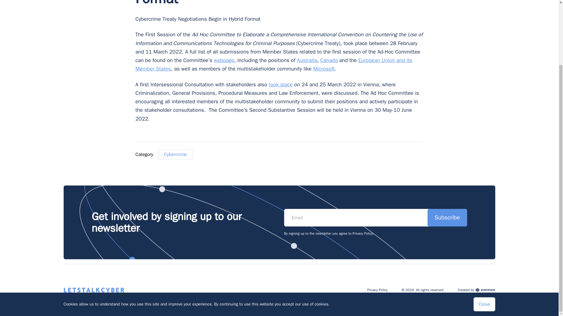 This screenshot has width=563, height=316. Describe the element at coordinates (485, 290) in the screenshot. I see `Evermore` at that location.